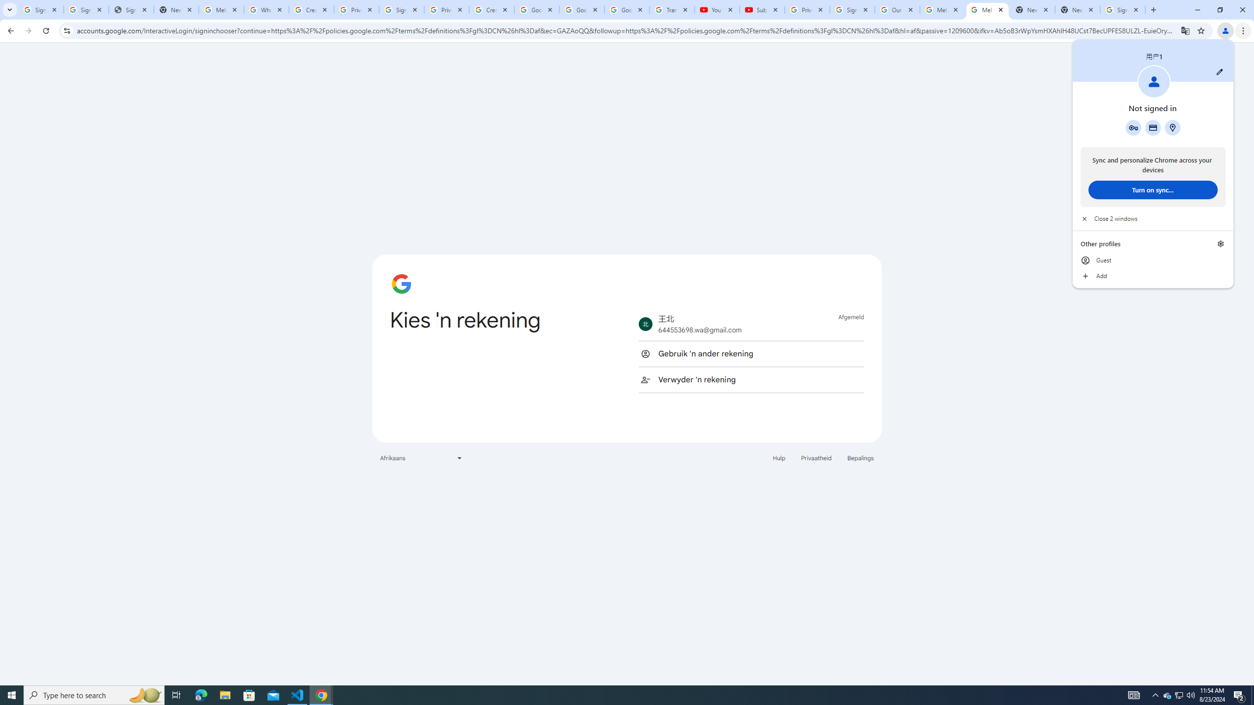 This screenshot has width=1254, height=705. Describe the element at coordinates (298, 695) in the screenshot. I see `Visual Studio Code - 1 running window` at that location.